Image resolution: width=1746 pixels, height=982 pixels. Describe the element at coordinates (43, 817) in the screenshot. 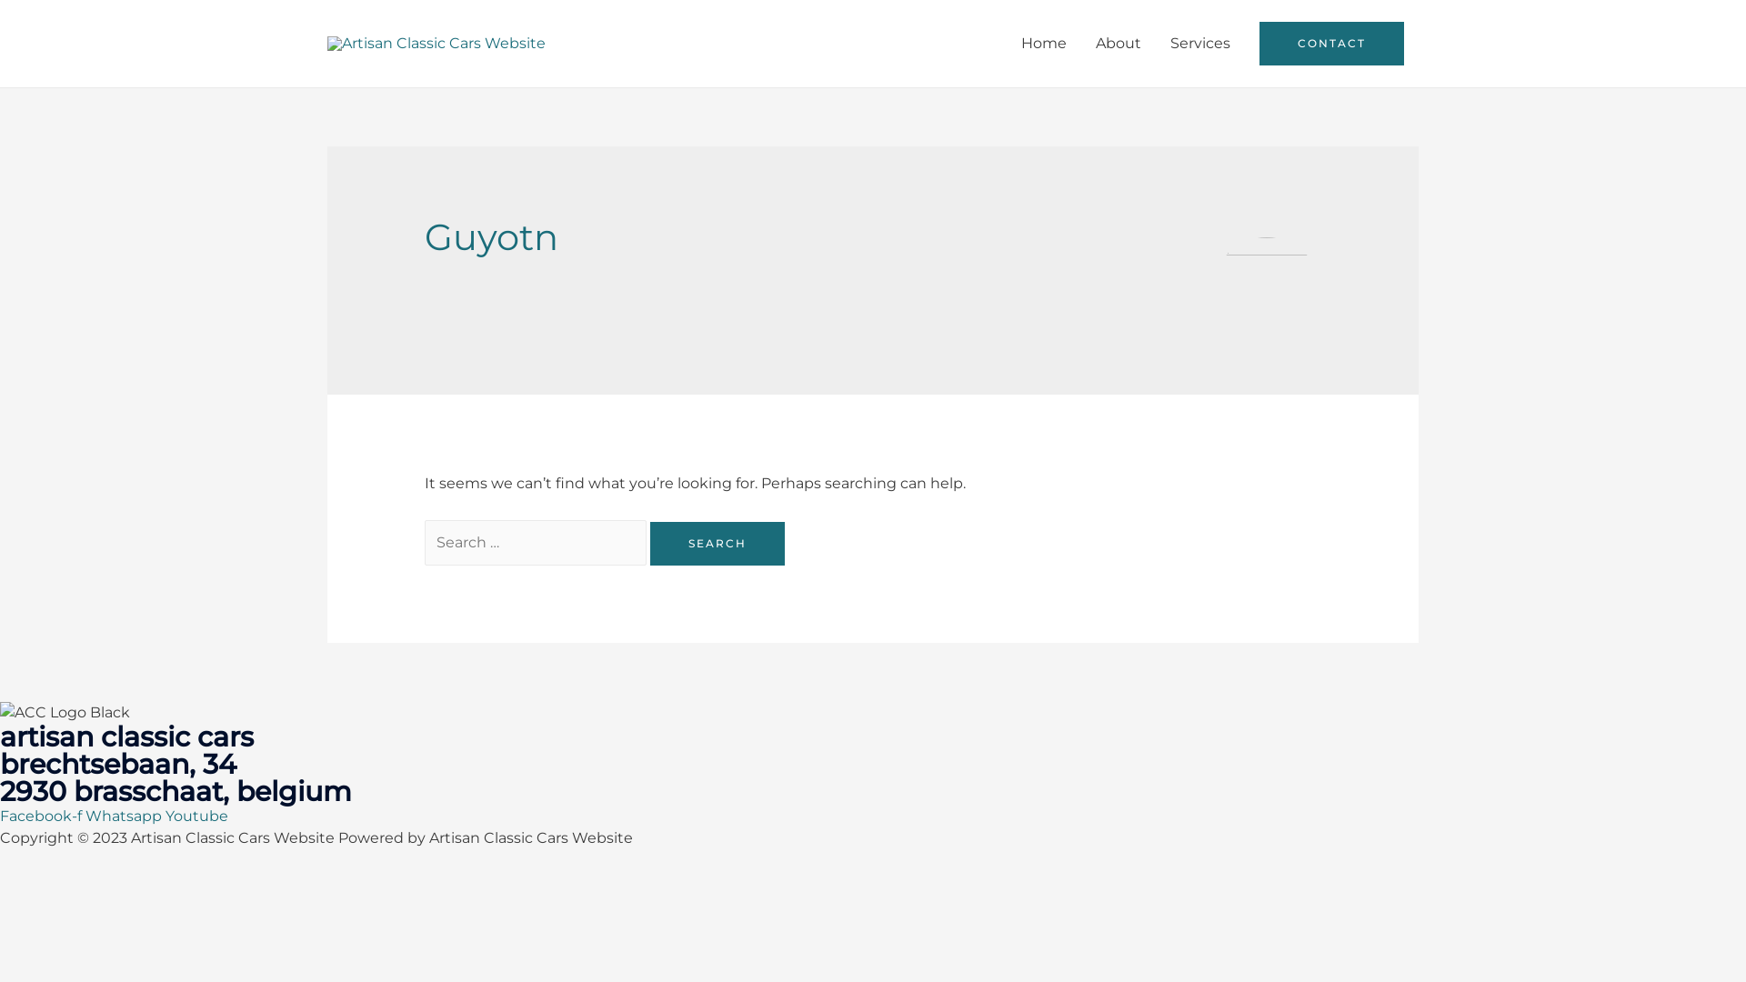

I see `Facebook-f` at that location.